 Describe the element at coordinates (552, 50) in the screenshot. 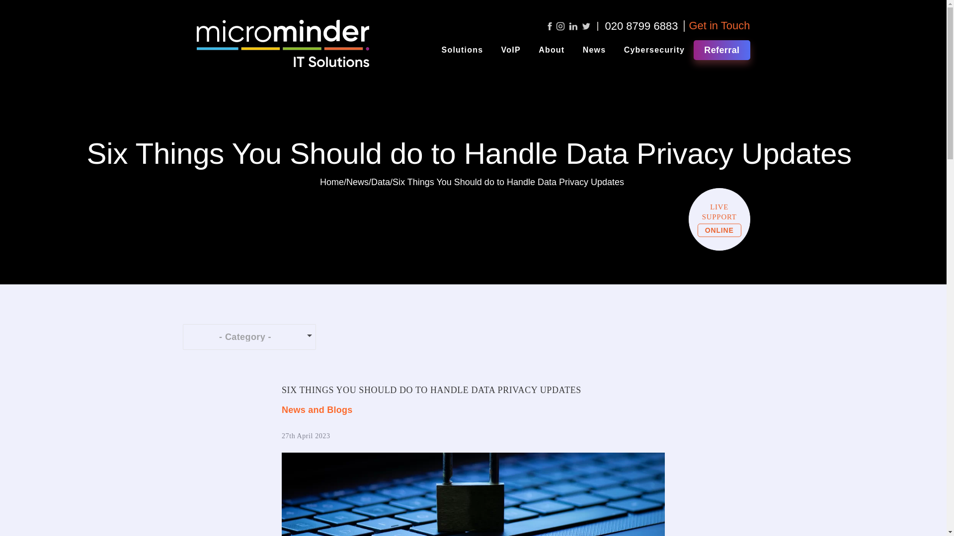

I see `About` at that location.